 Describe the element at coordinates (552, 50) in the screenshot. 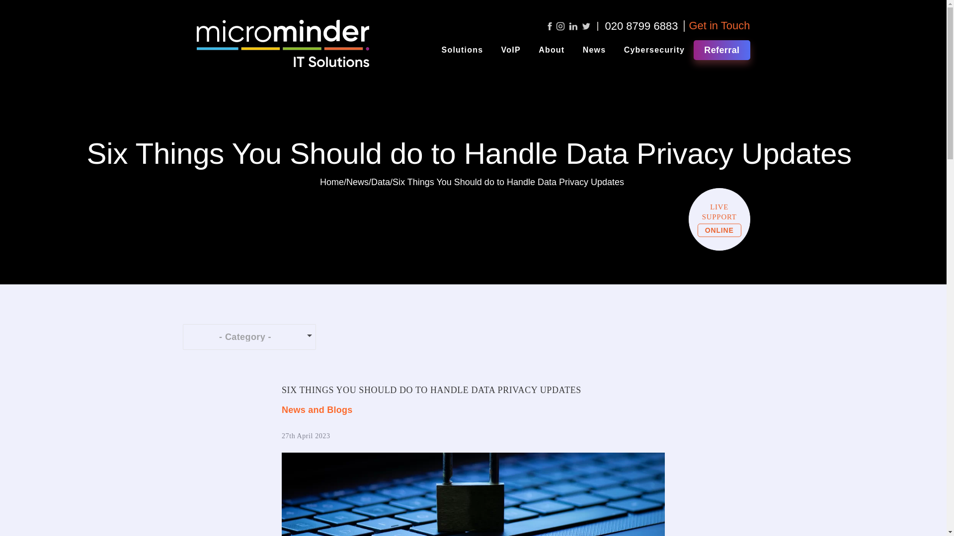

I see `About` at that location.